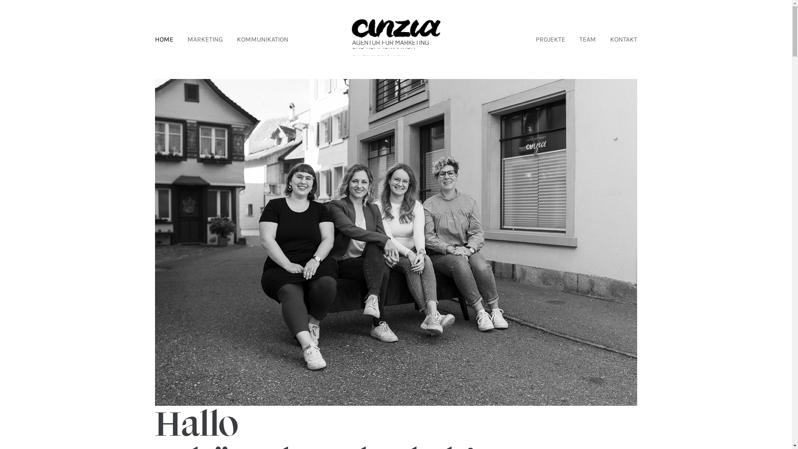 This screenshot has height=449, width=798. Describe the element at coordinates (550, 39) in the screenshot. I see `PROJEKTE` at that location.